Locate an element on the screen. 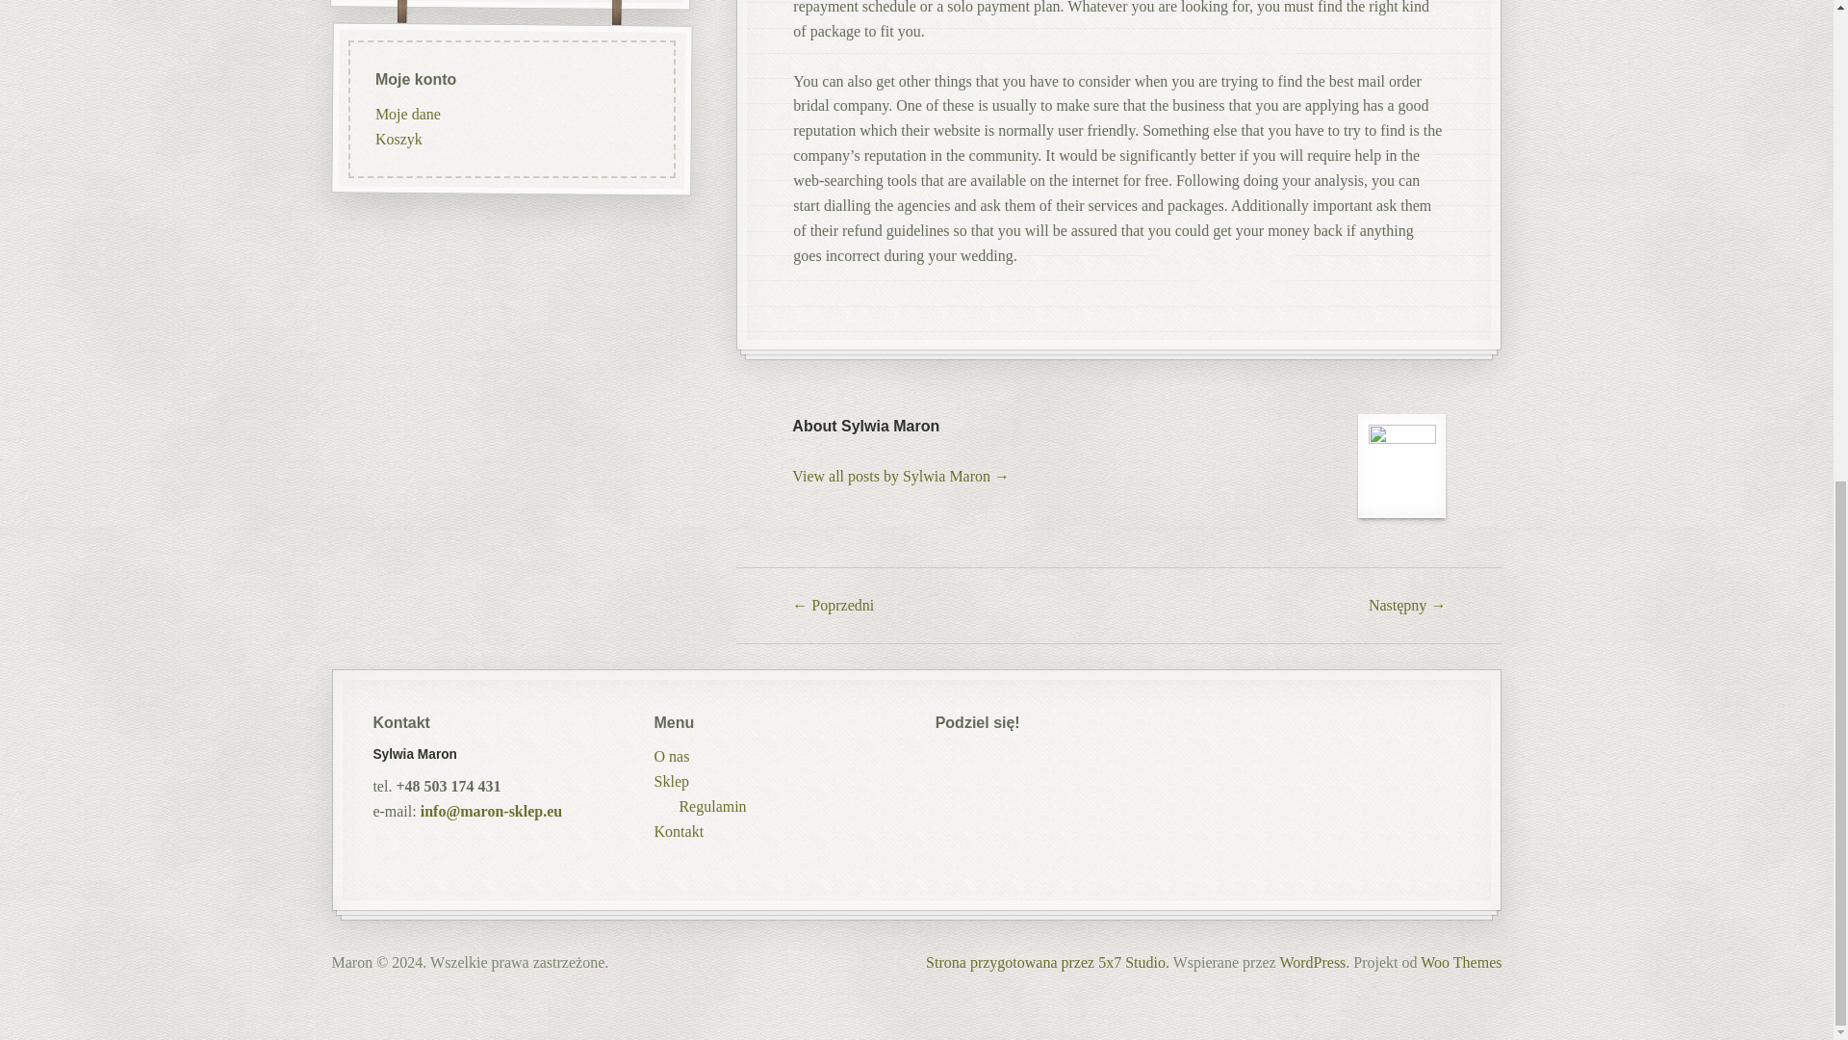  Koszyk is located at coordinates (398, 139).